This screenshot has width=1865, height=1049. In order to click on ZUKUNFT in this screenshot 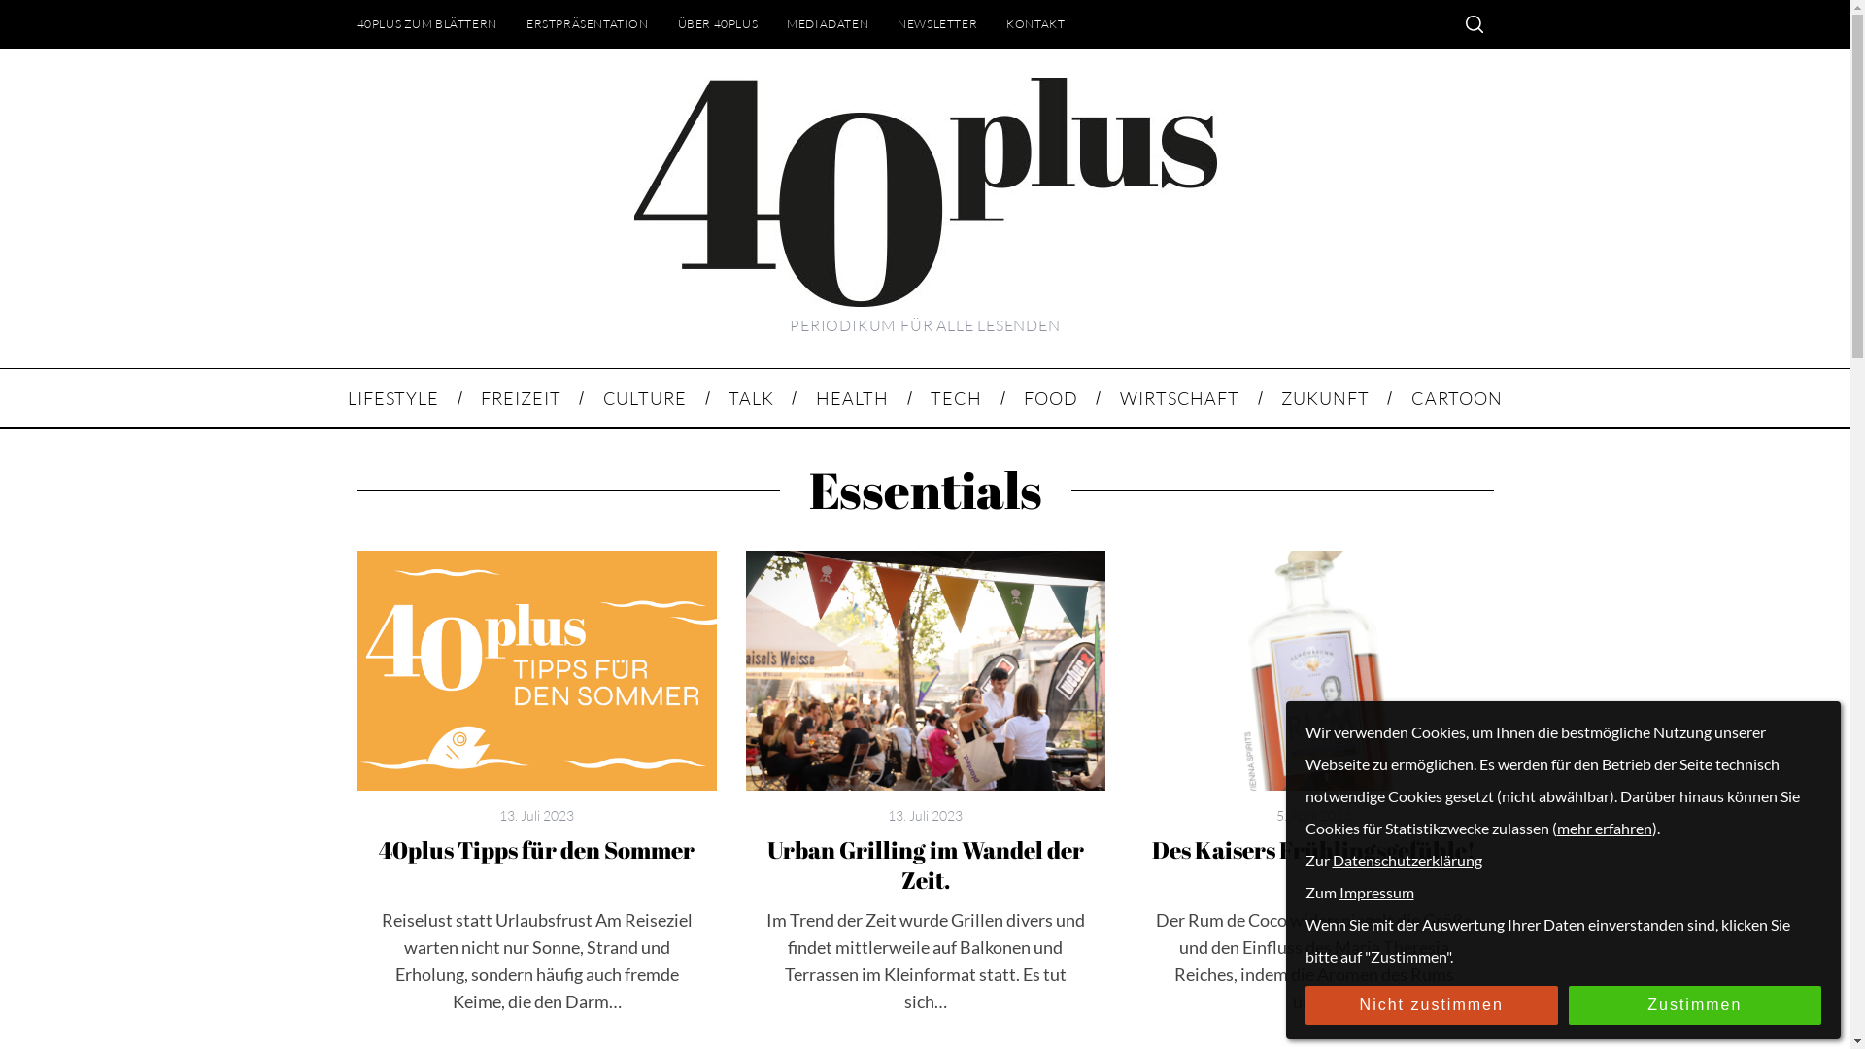, I will do `click(1326, 398)`.